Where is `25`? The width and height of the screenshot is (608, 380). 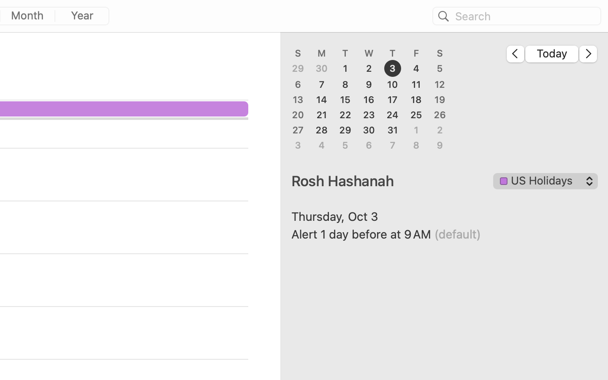 25 is located at coordinates (416, 115).